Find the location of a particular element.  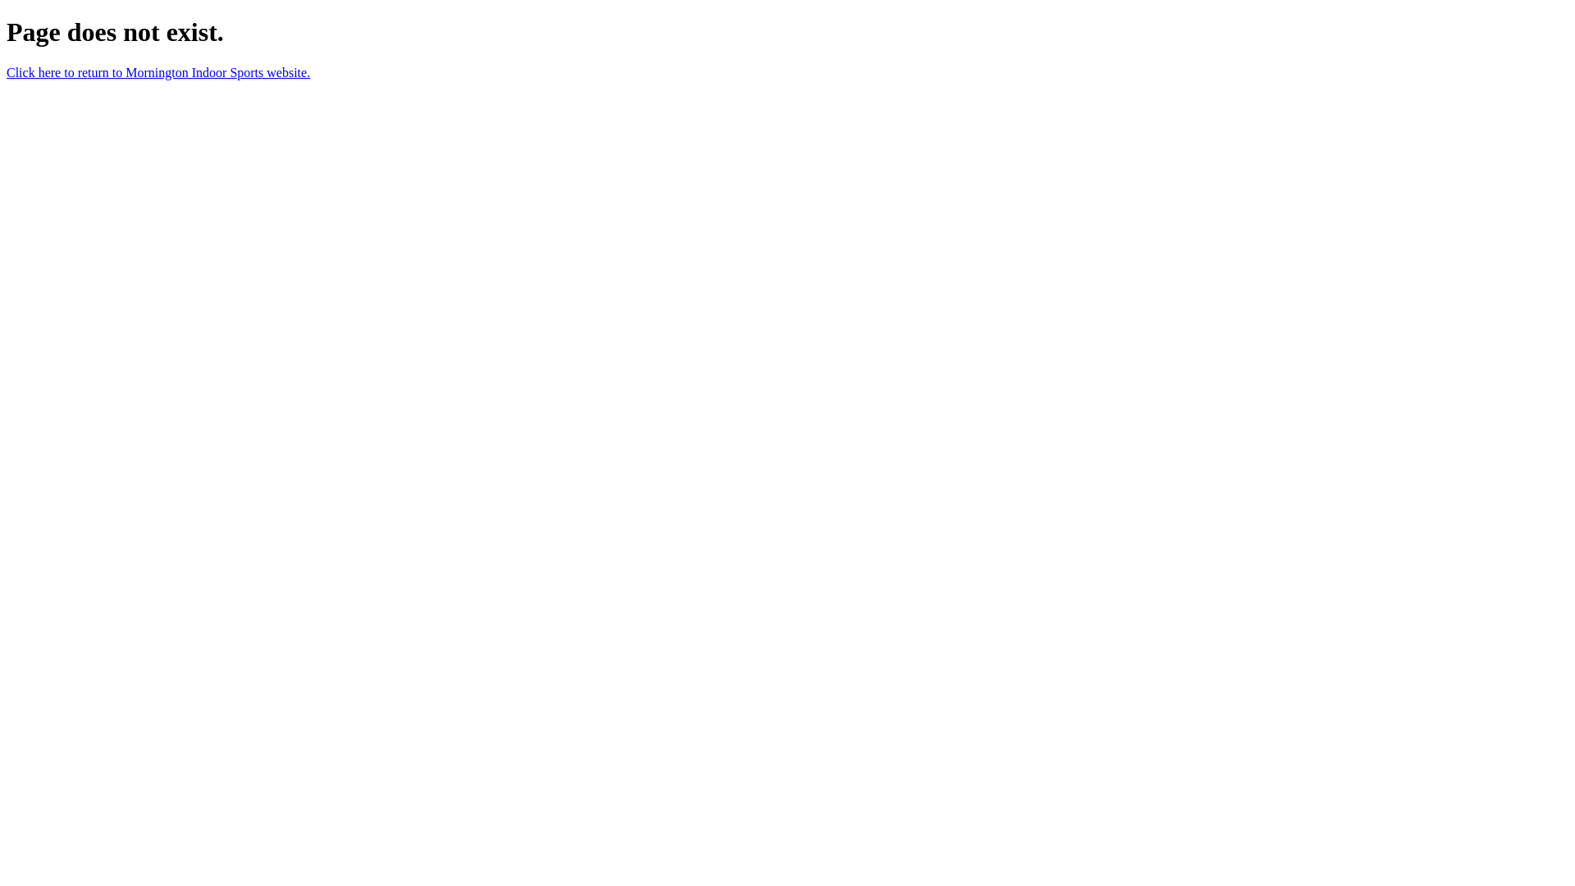

Click here to return to Mornington Indoor Sports website. is located at coordinates (158, 72).